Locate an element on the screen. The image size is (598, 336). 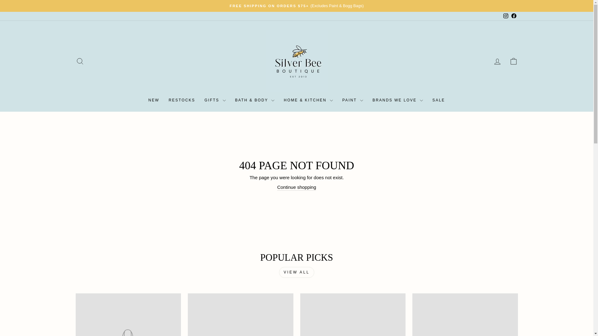
ICON-SEARCH is located at coordinates (80, 61).